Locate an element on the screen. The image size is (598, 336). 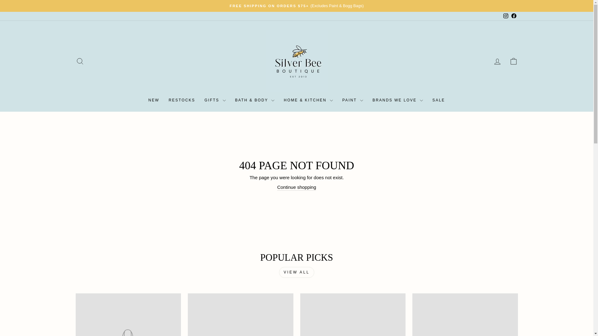
ICON-SEARCH is located at coordinates (80, 61).